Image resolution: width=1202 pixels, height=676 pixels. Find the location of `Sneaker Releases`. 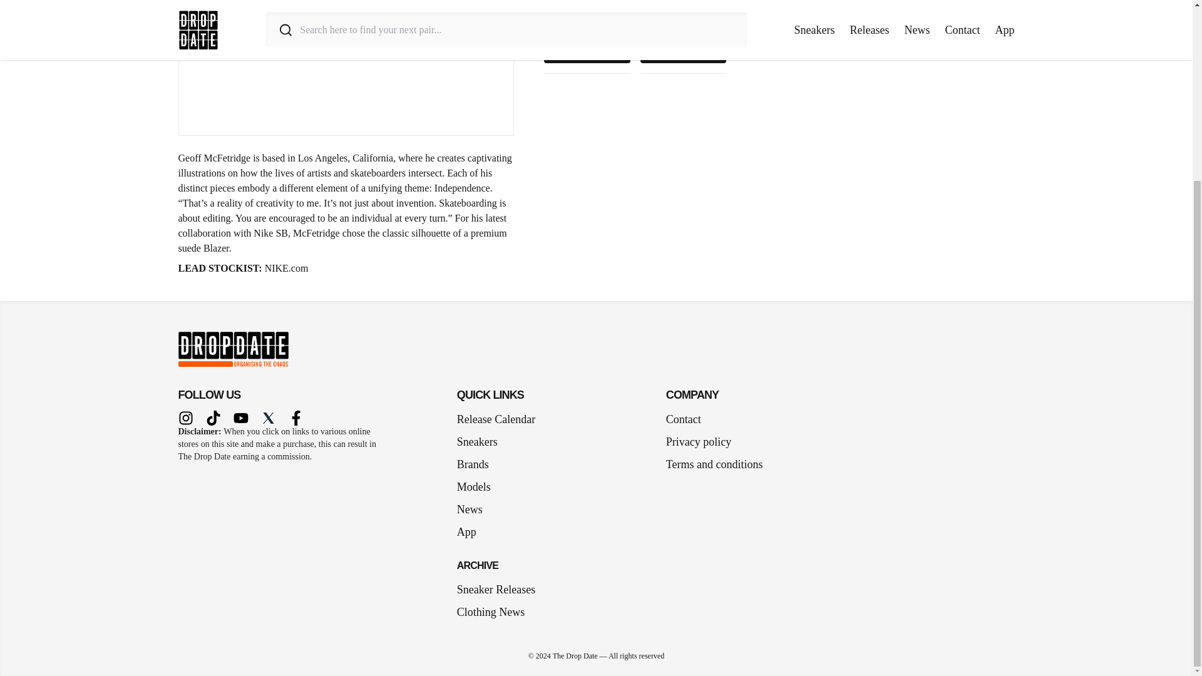

Sneaker Releases is located at coordinates (496, 589).